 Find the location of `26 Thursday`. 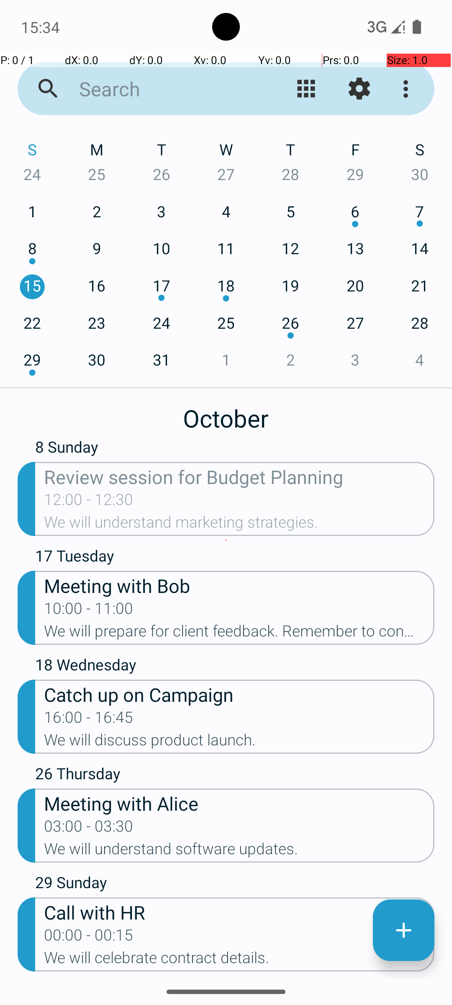

26 Thursday is located at coordinates (235, 776).